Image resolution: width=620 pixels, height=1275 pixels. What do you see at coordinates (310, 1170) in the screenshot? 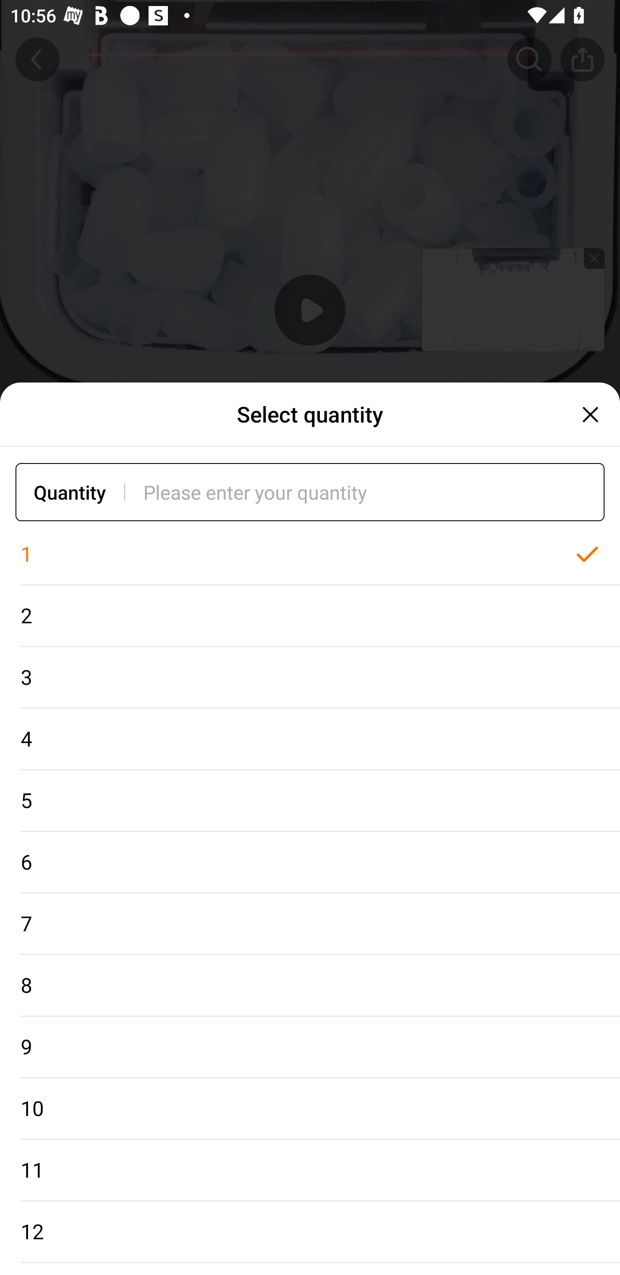
I see `11` at bounding box center [310, 1170].